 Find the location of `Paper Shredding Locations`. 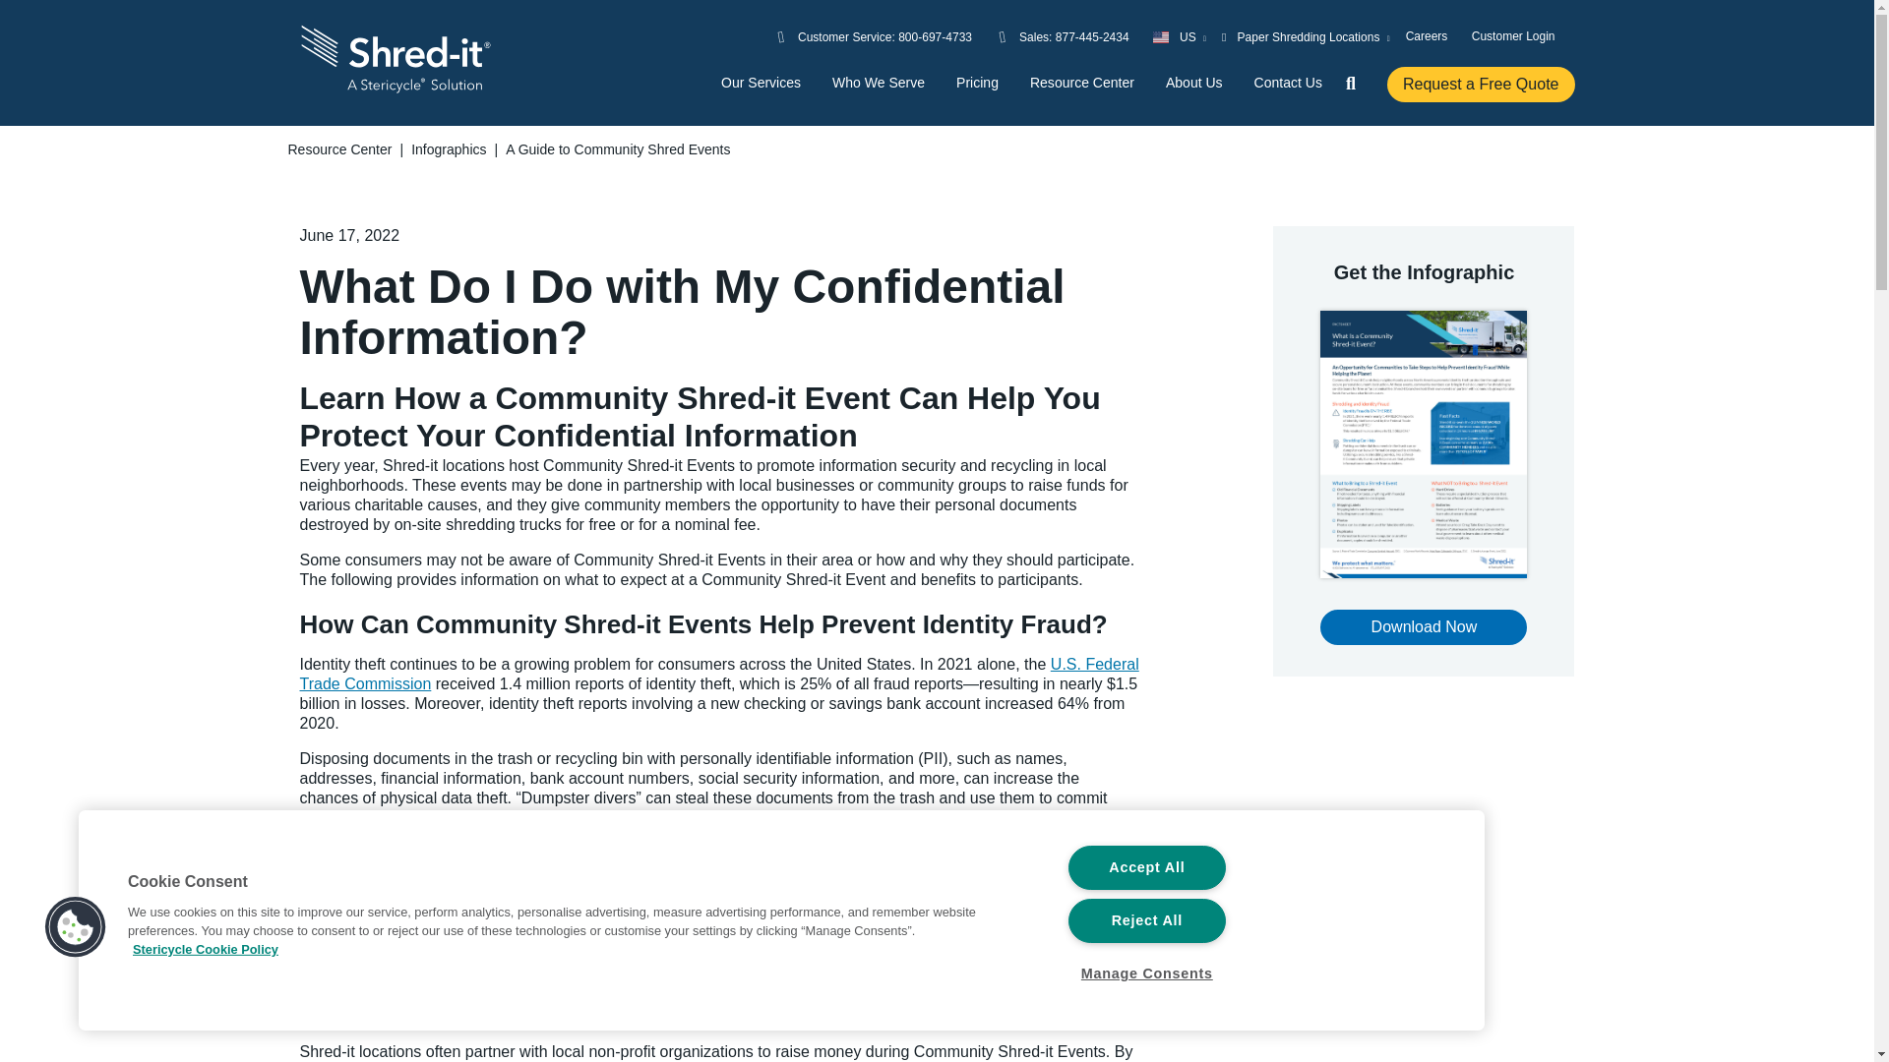

Paper Shredding Locations is located at coordinates (1307, 36).